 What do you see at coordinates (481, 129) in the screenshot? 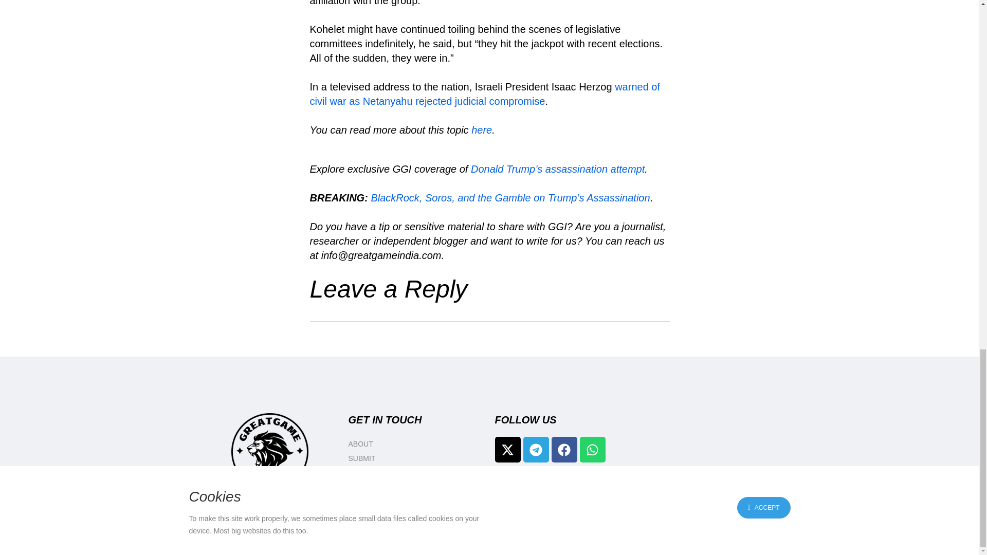
I see `here` at bounding box center [481, 129].